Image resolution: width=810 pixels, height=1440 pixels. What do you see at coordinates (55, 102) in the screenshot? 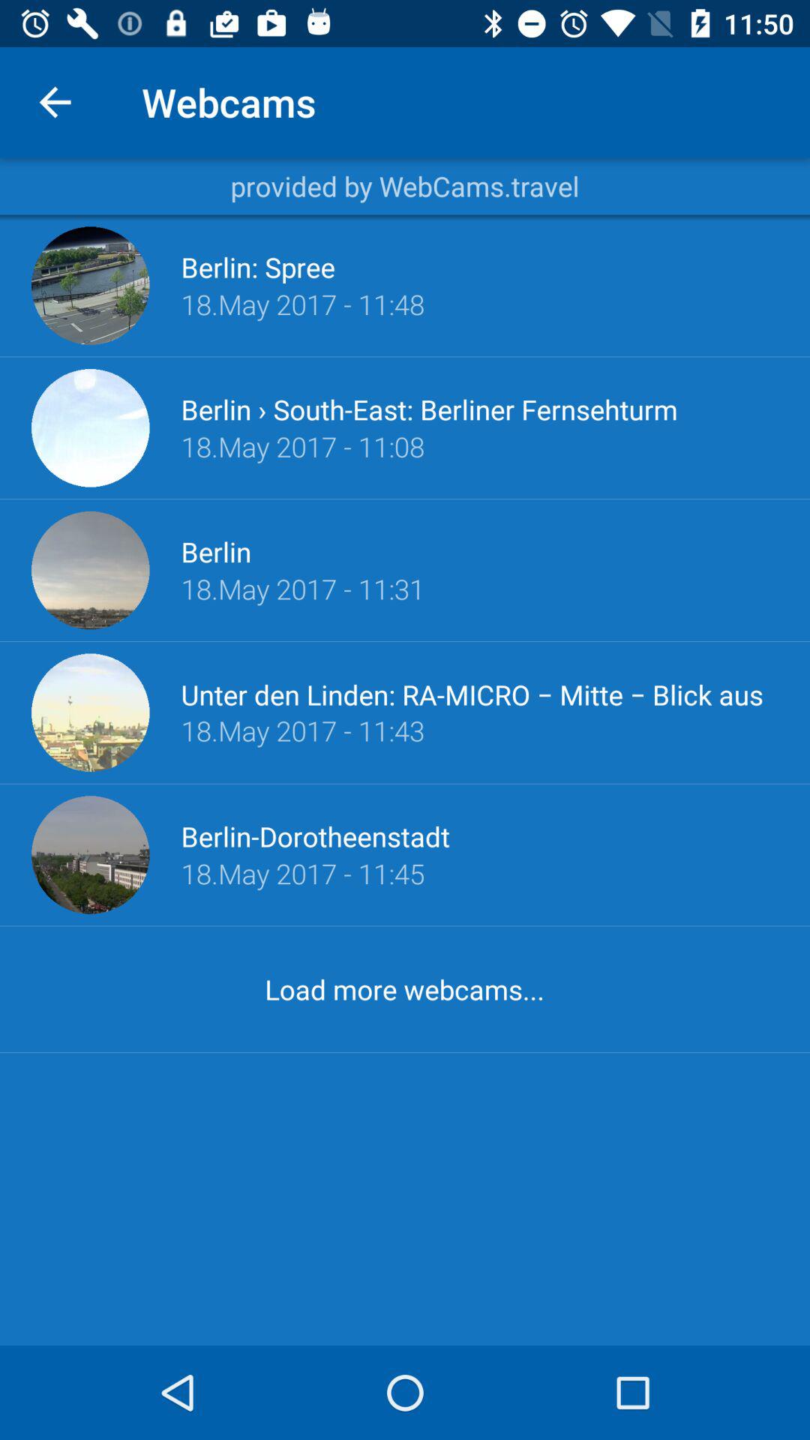
I see `launch icon above provided by webcams` at bounding box center [55, 102].